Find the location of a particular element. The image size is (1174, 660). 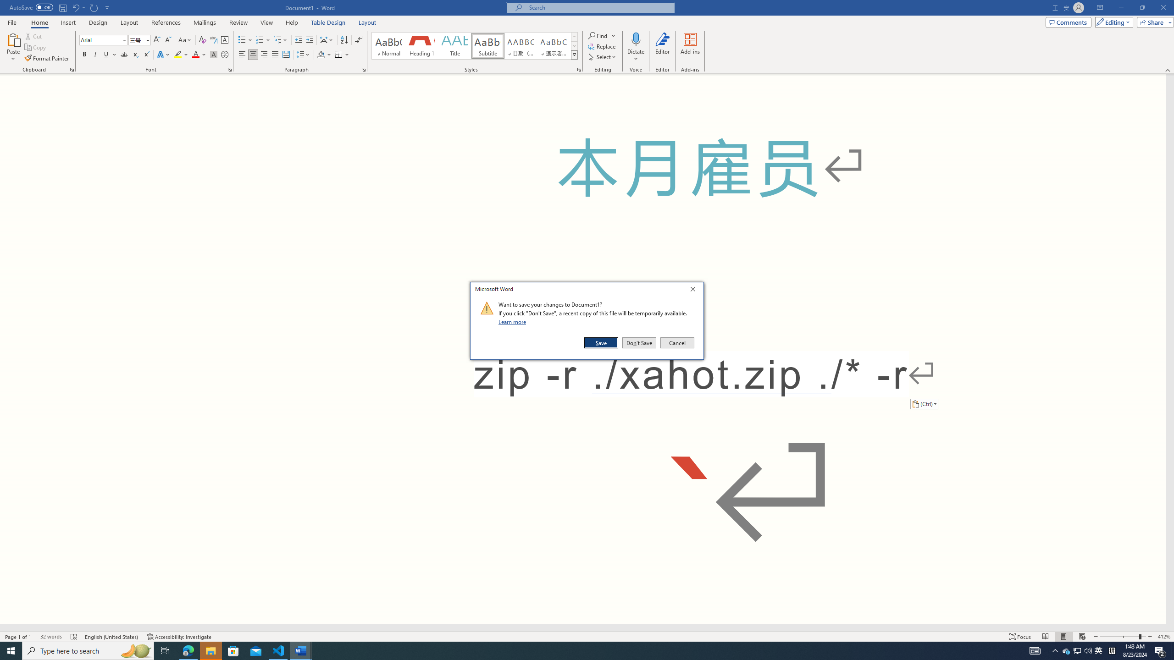

Styles... is located at coordinates (579, 70).